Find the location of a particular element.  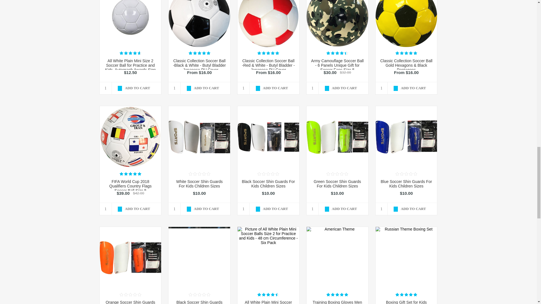

1 is located at coordinates (312, 88).